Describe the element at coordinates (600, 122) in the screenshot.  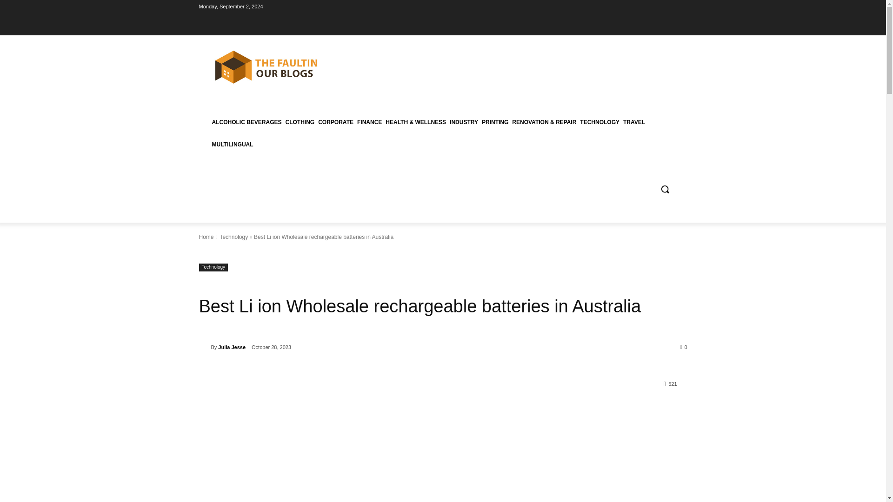
I see `TECHNOLOGY` at that location.